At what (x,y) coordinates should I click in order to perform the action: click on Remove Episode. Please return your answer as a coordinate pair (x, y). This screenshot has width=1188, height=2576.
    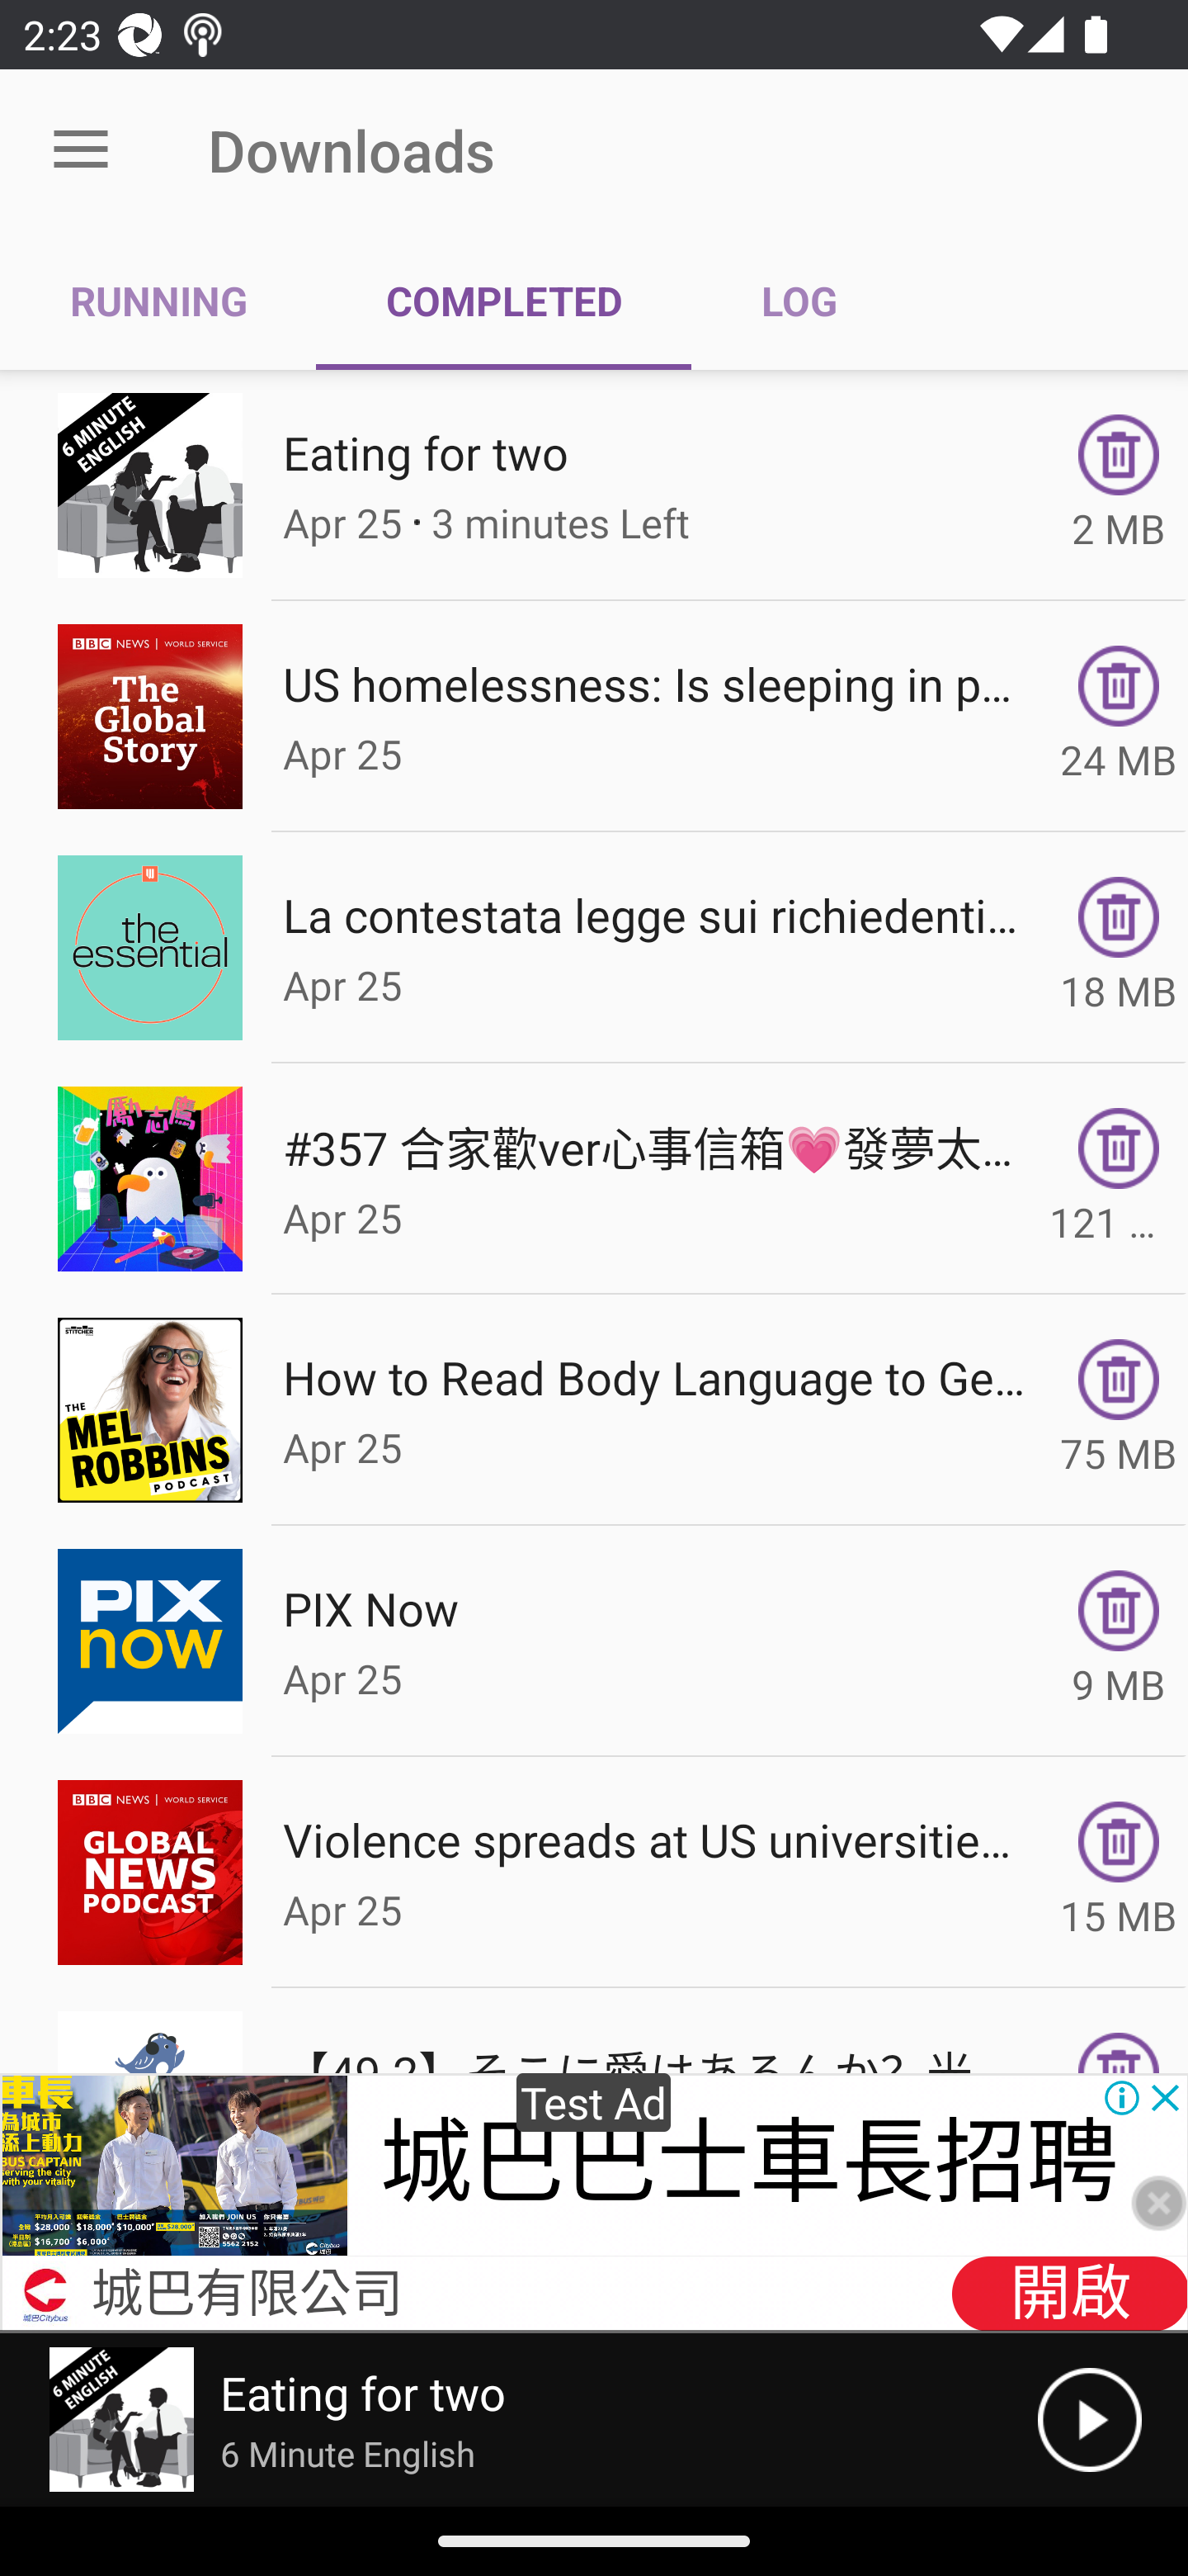
    Looking at the image, I should click on (1119, 1611).